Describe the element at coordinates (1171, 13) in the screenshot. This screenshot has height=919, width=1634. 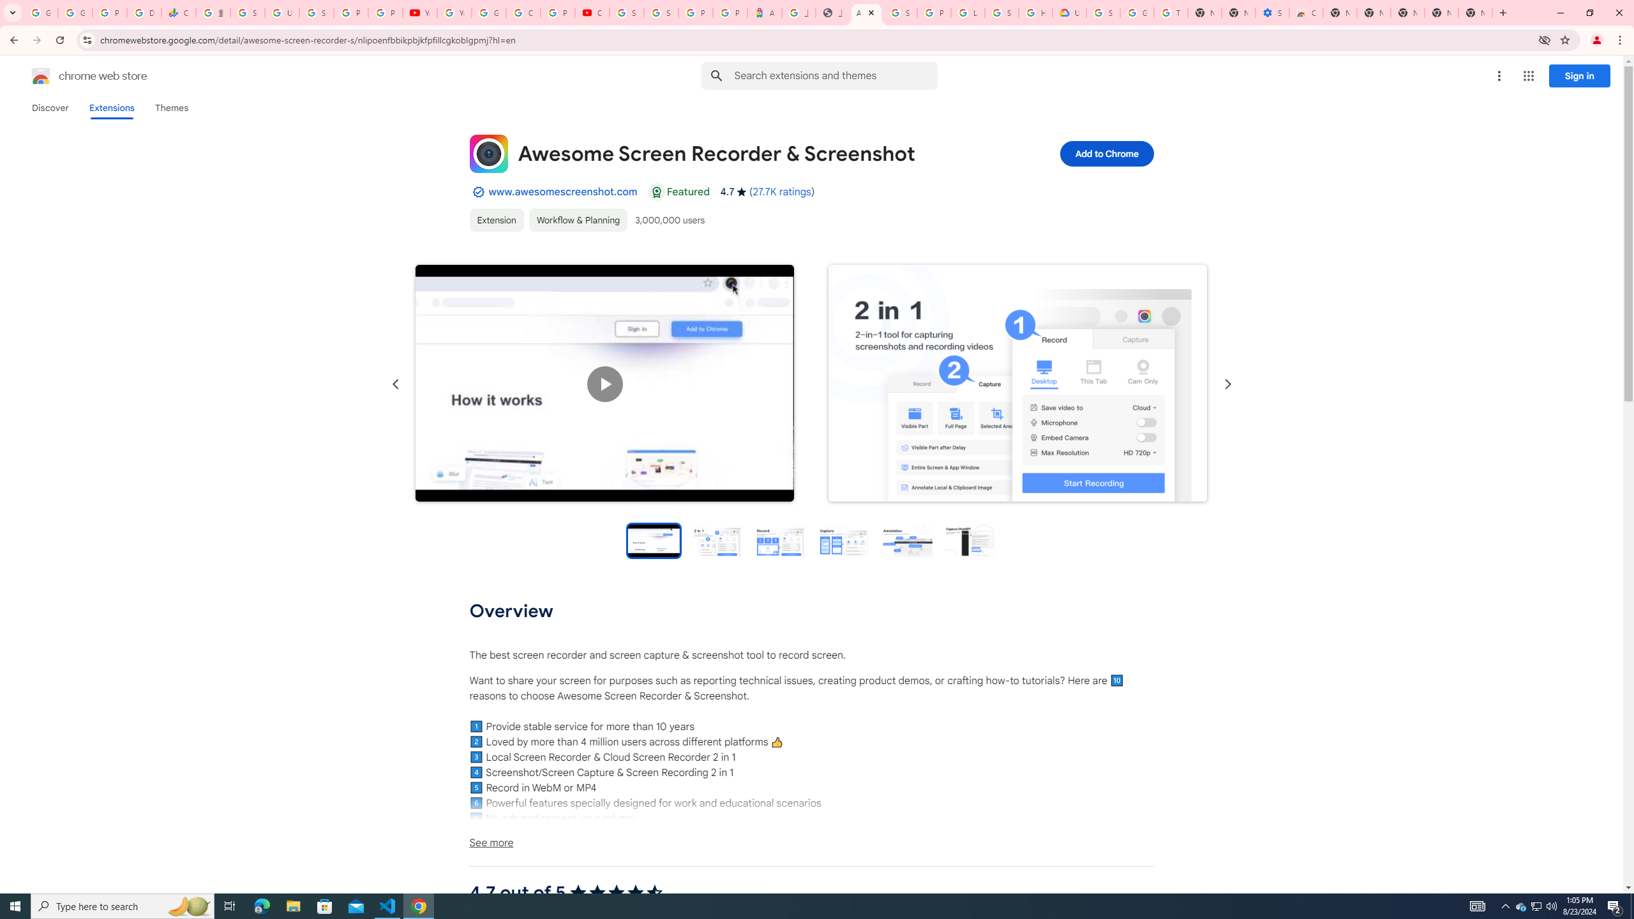
I see `Turn cookies on or off - Computer - Google Account Help` at that location.